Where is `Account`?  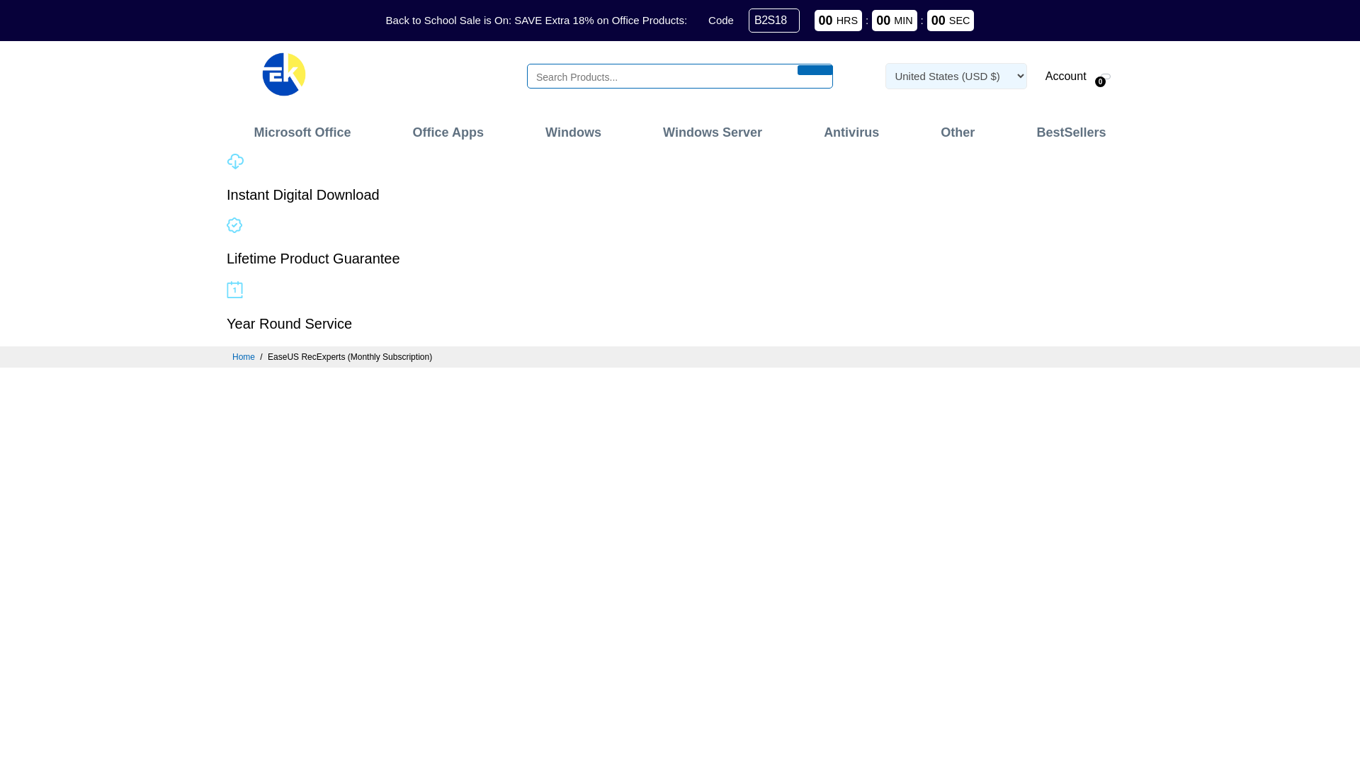
Account is located at coordinates (1064, 75).